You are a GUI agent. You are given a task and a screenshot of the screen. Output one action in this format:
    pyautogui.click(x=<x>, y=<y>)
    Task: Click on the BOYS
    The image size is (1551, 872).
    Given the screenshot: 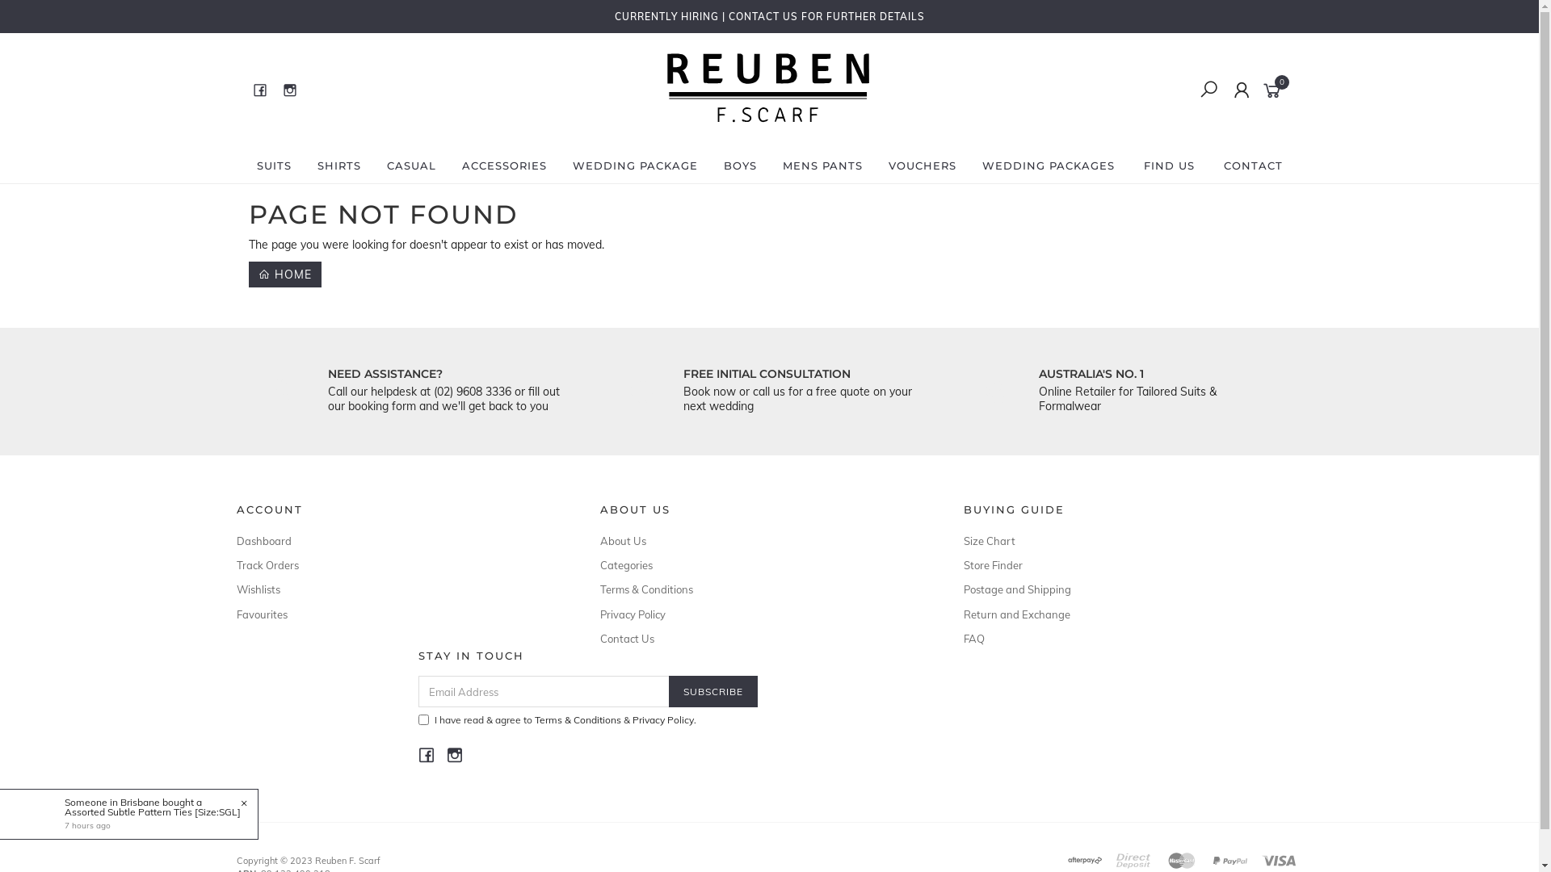 What is the action you would take?
    pyautogui.click(x=740, y=166)
    